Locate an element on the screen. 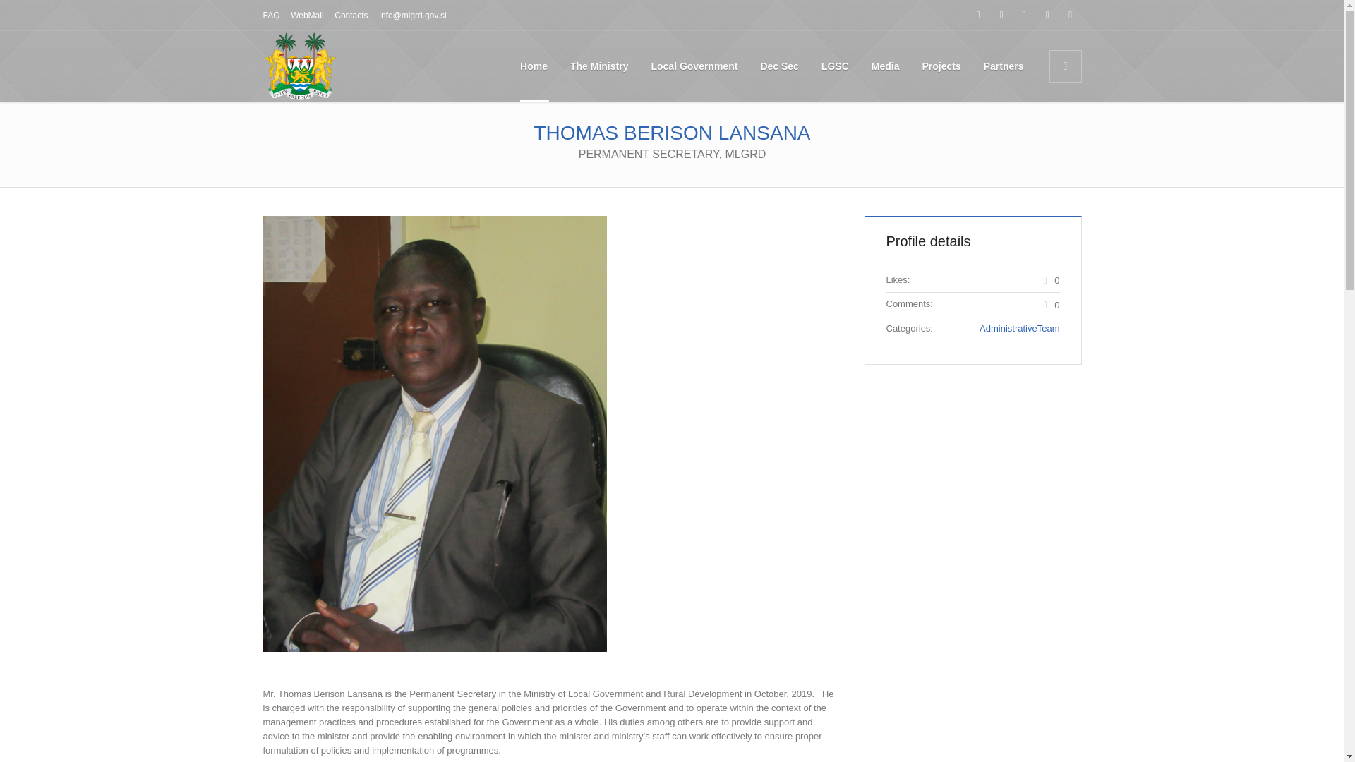 Image resolution: width=1355 pixels, height=762 pixels. Comment on THOMAS BERISON LANSANA is located at coordinates (1050, 304).